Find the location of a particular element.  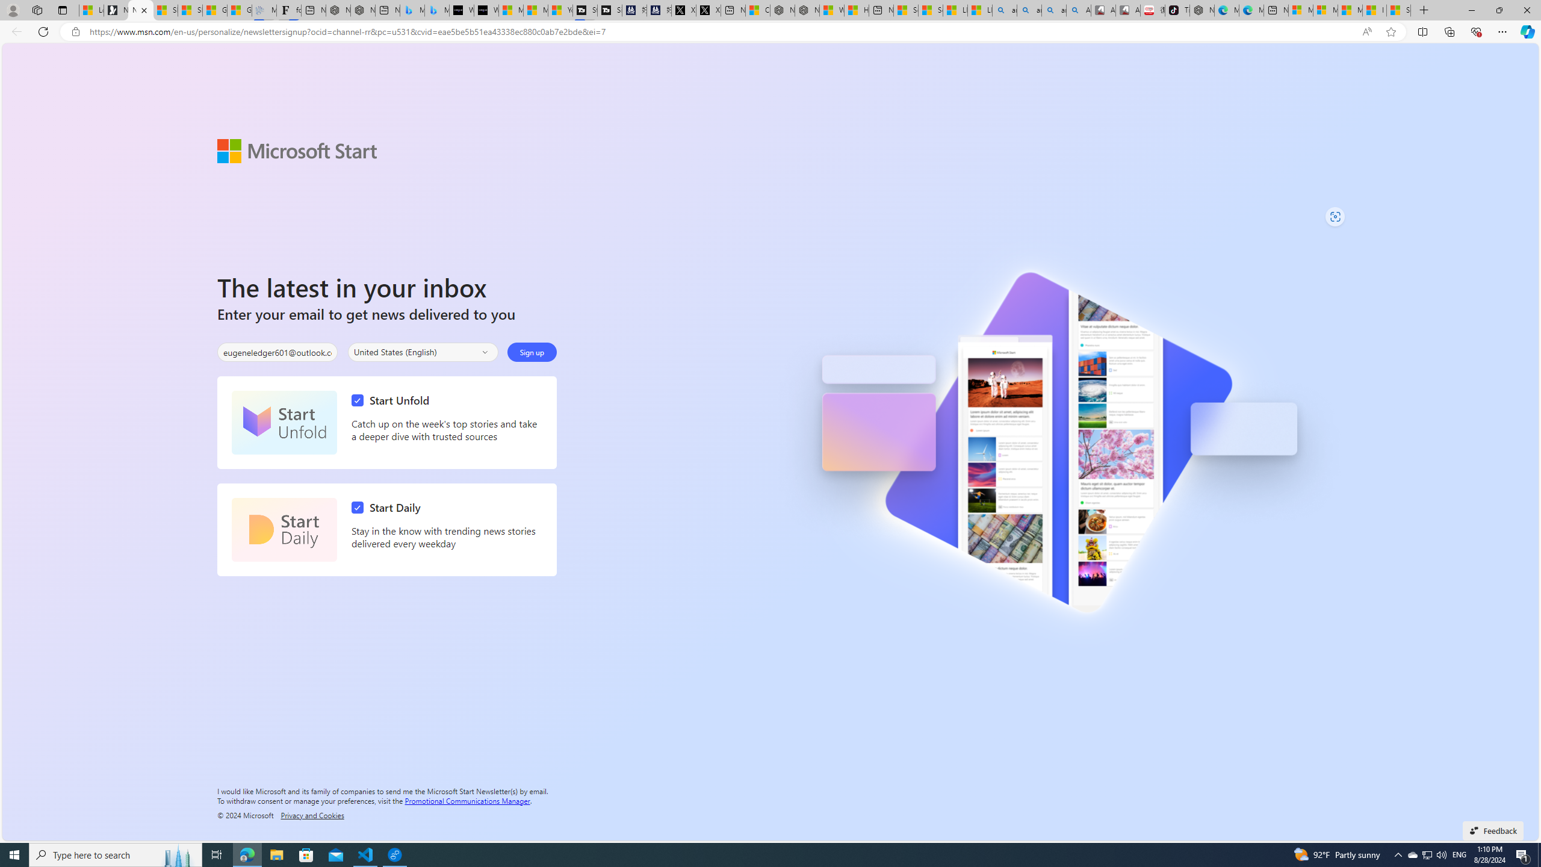

TikTok is located at coordinates (1177, 10).